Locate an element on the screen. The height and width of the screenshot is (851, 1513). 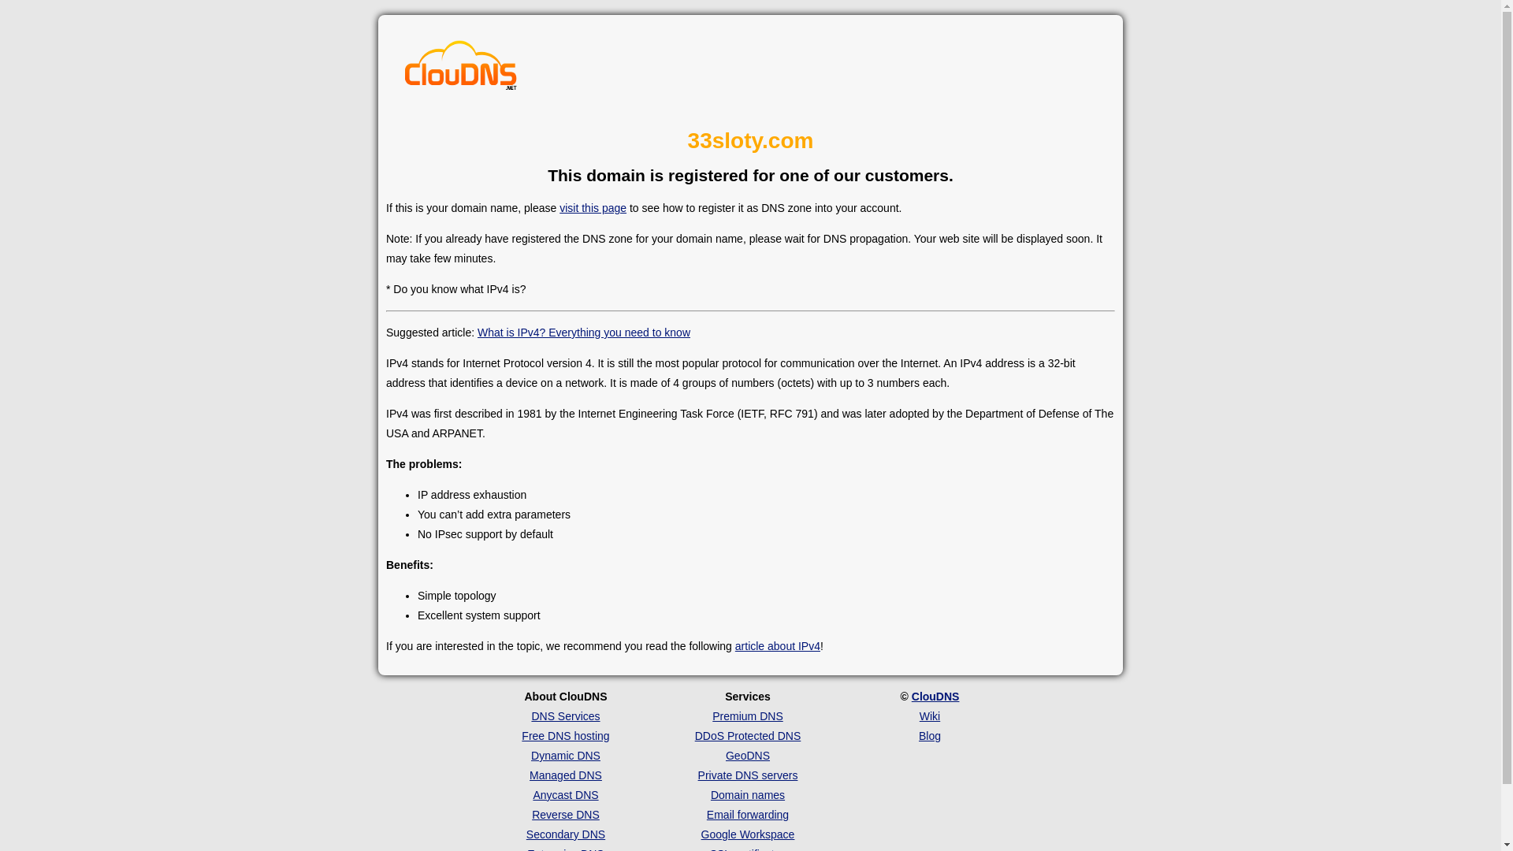
Cloud DNS is located at coordinates (461, 69).